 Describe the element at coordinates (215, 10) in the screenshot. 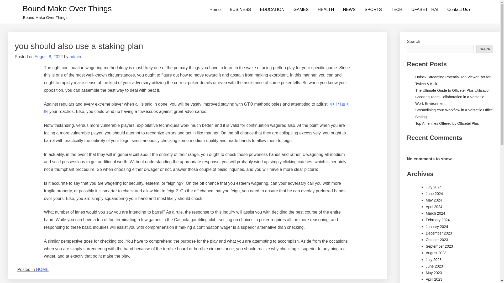

I see `Home` at that location.